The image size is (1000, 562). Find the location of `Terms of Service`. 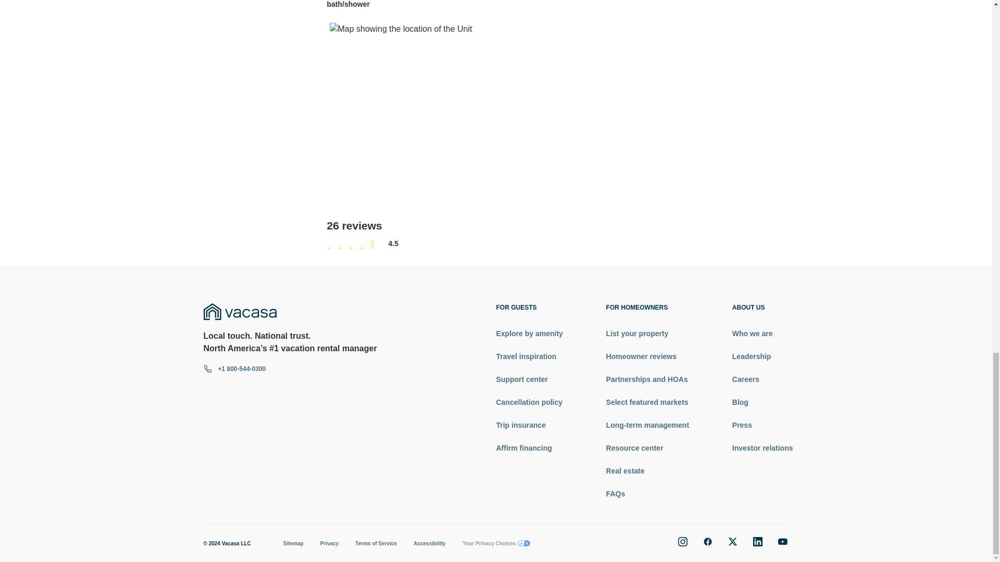

Terms of Service is located at coordinates (376, 543).